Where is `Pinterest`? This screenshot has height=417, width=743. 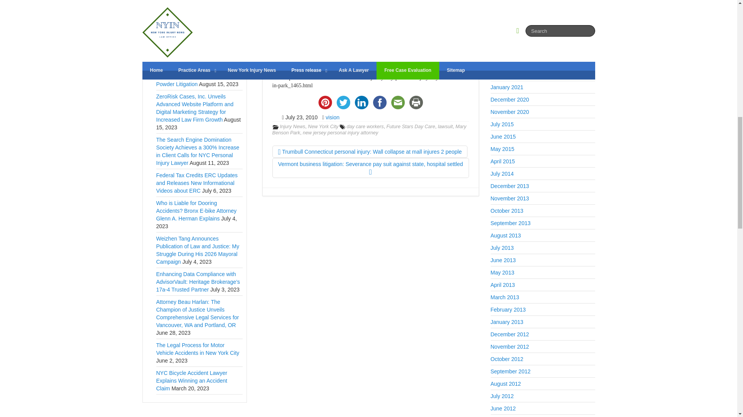 Pinterest is located at coordinates (325, 102).